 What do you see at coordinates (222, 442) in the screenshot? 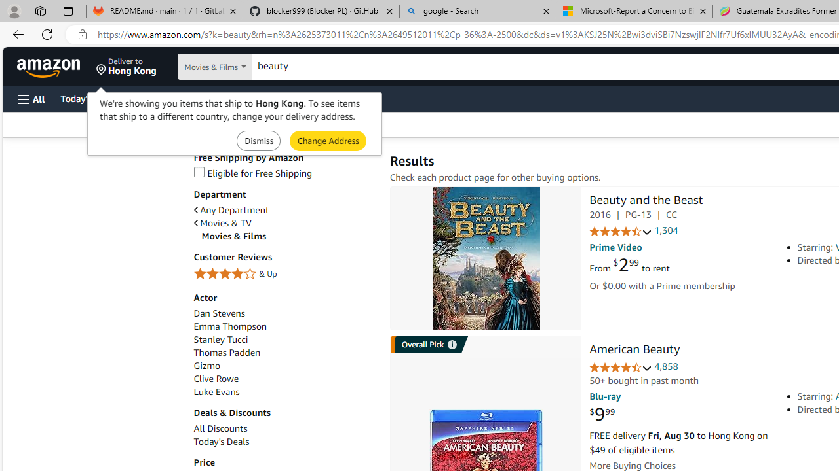
I see `Today's Deals` at bounding box center [222, 442].